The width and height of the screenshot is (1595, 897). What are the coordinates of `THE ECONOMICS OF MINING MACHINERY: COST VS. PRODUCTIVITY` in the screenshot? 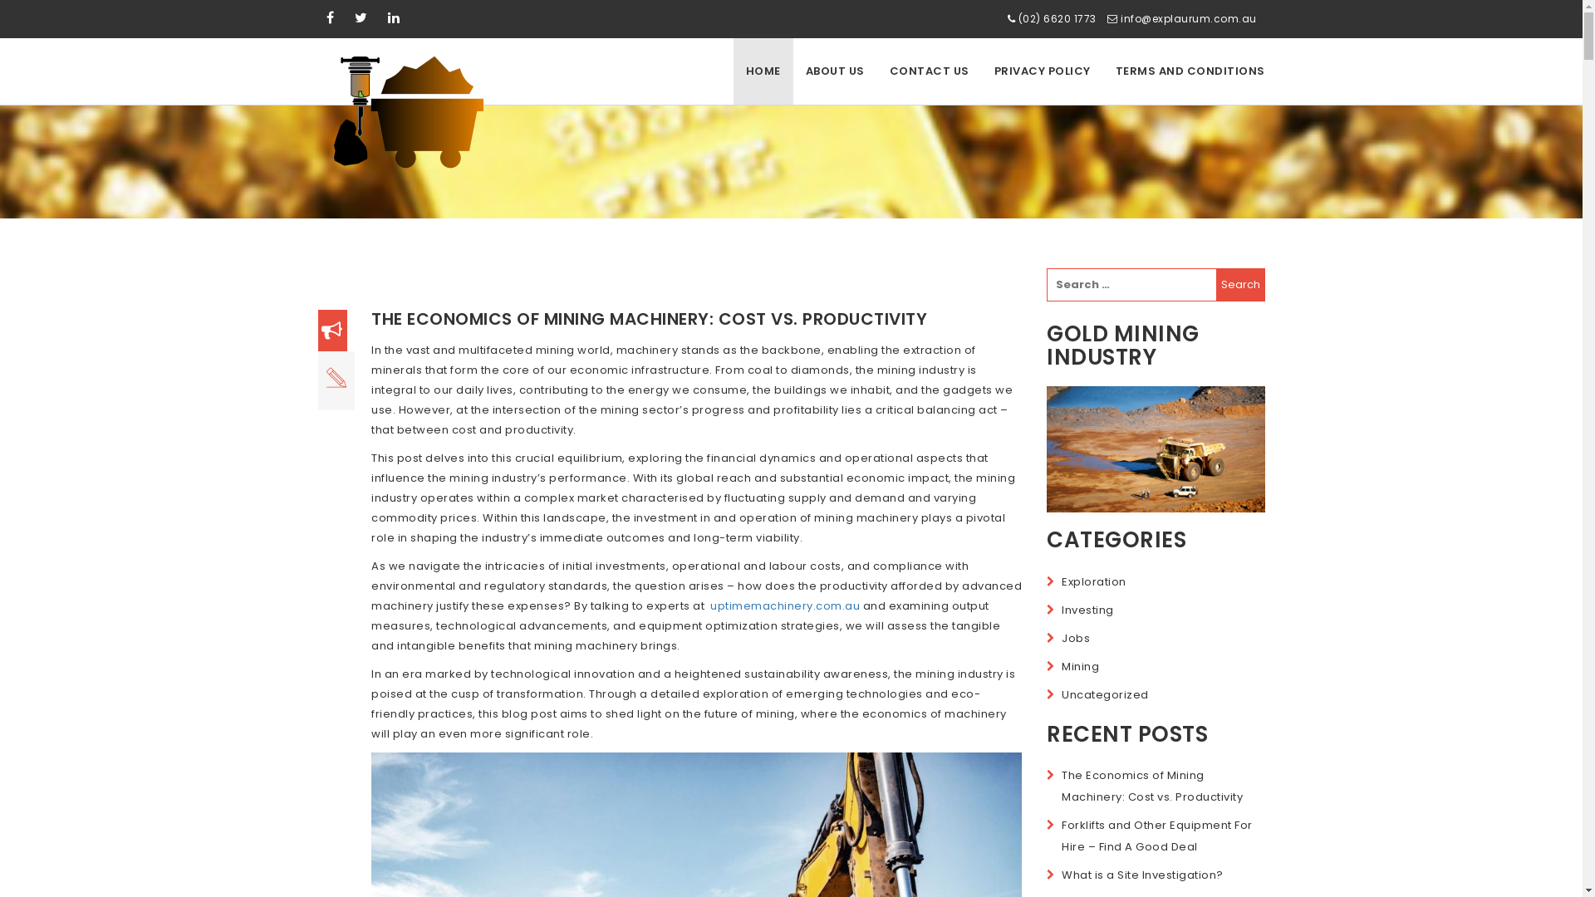 It's located at (650, 319).